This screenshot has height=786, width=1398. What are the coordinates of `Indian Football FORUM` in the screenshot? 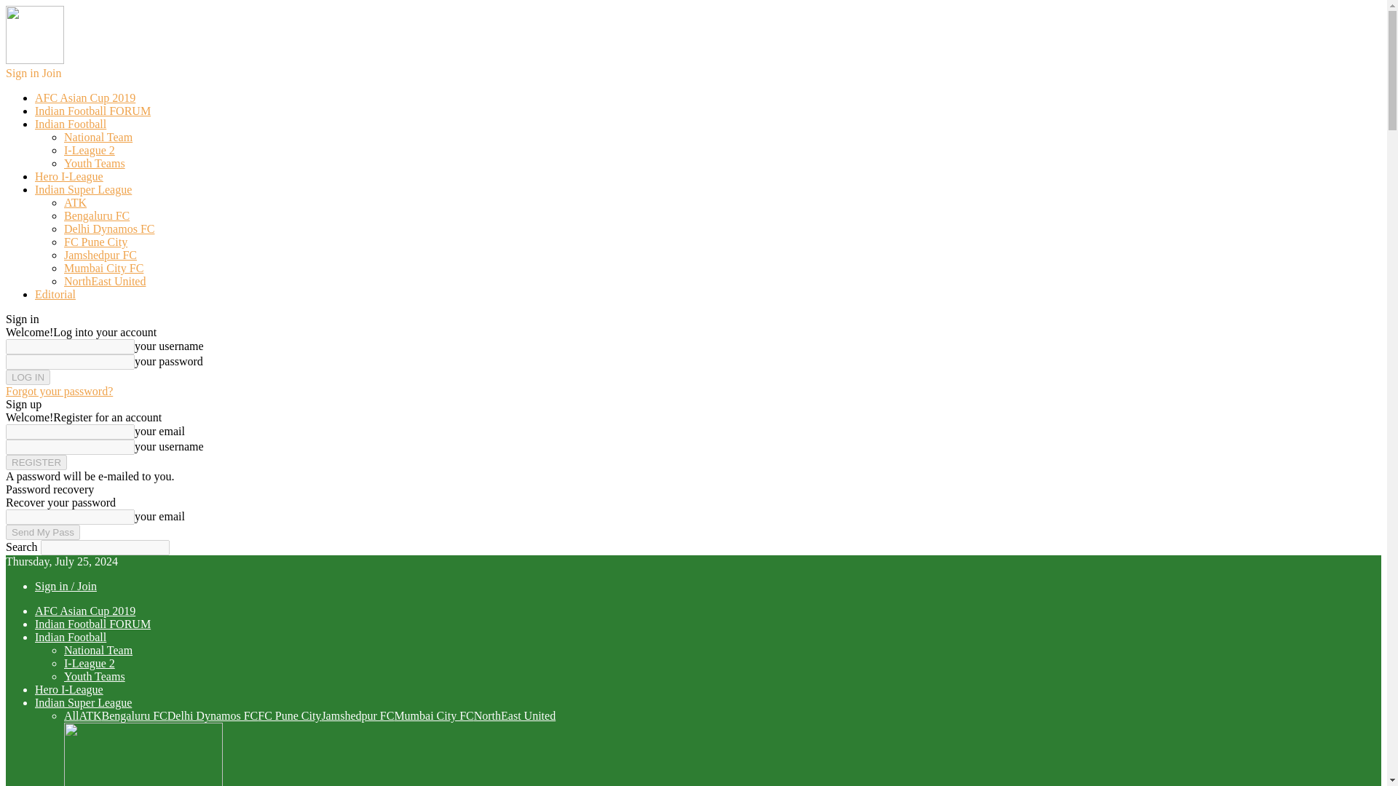 It's located at (93, 111).